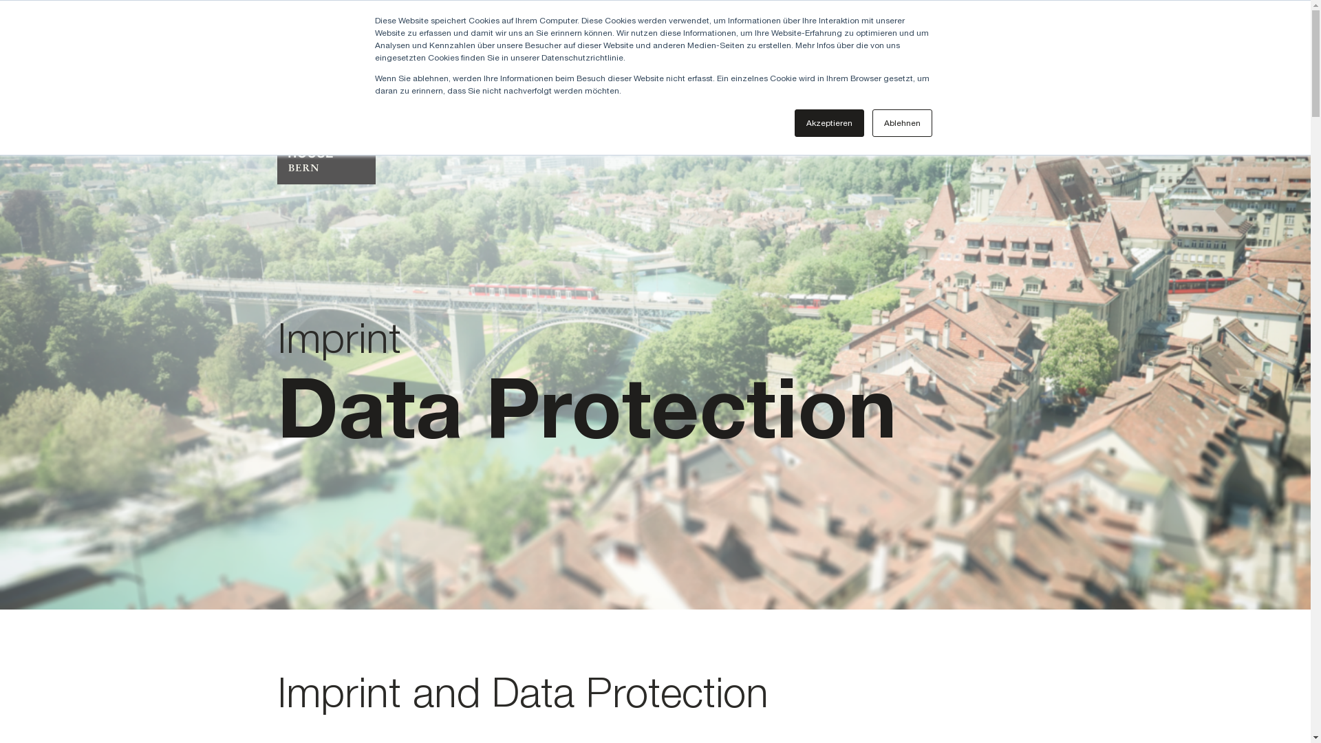 This screenshot has height=743, width=1321. Describe the element at coordinates (648, 64) in the screenshot. I see `House Rodtmatt` at that location.